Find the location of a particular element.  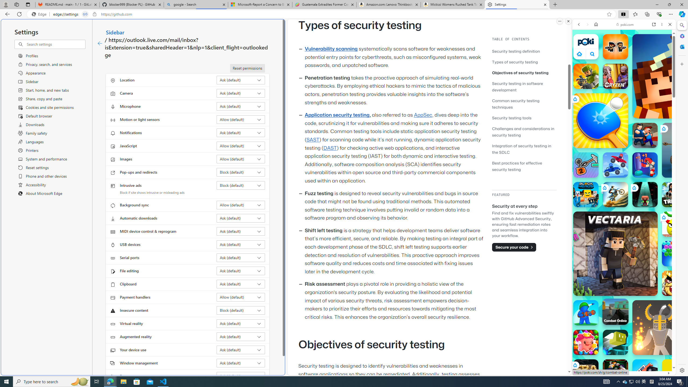

Combat Online is located at coordinates (615, 312).